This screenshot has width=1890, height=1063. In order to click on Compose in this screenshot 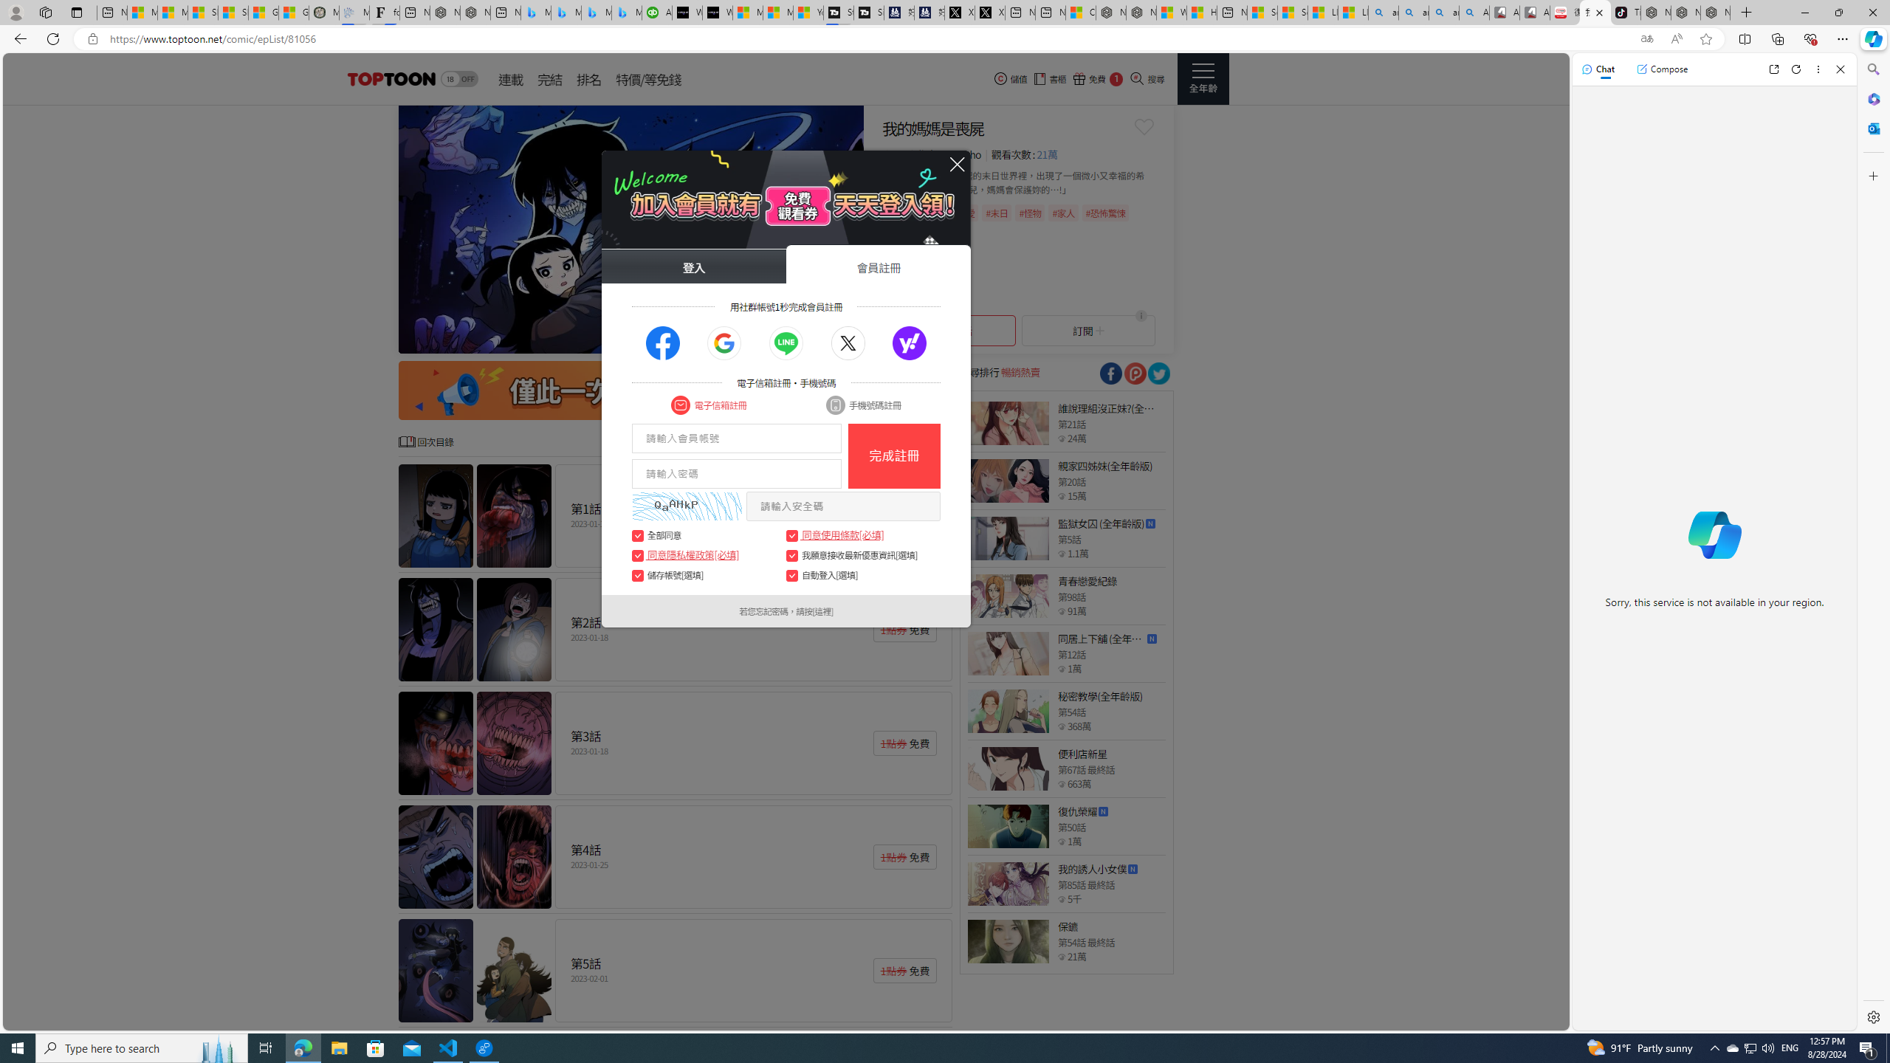, I will do `click(1662, 69)`.